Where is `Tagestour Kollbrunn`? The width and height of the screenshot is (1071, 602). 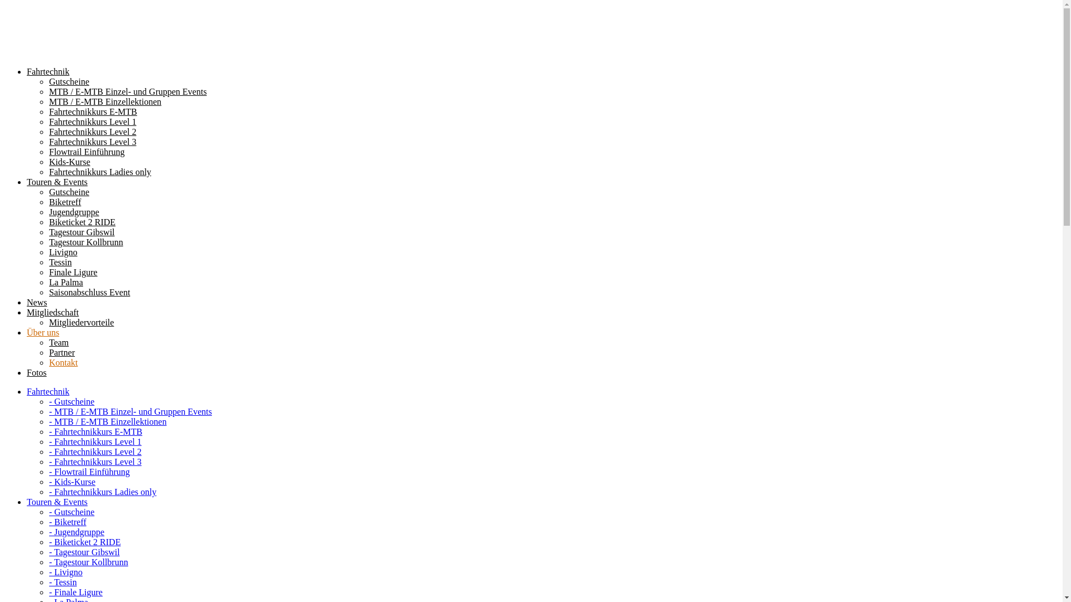 Tagestour Kollbrunn is located at coordinates (86, 242).